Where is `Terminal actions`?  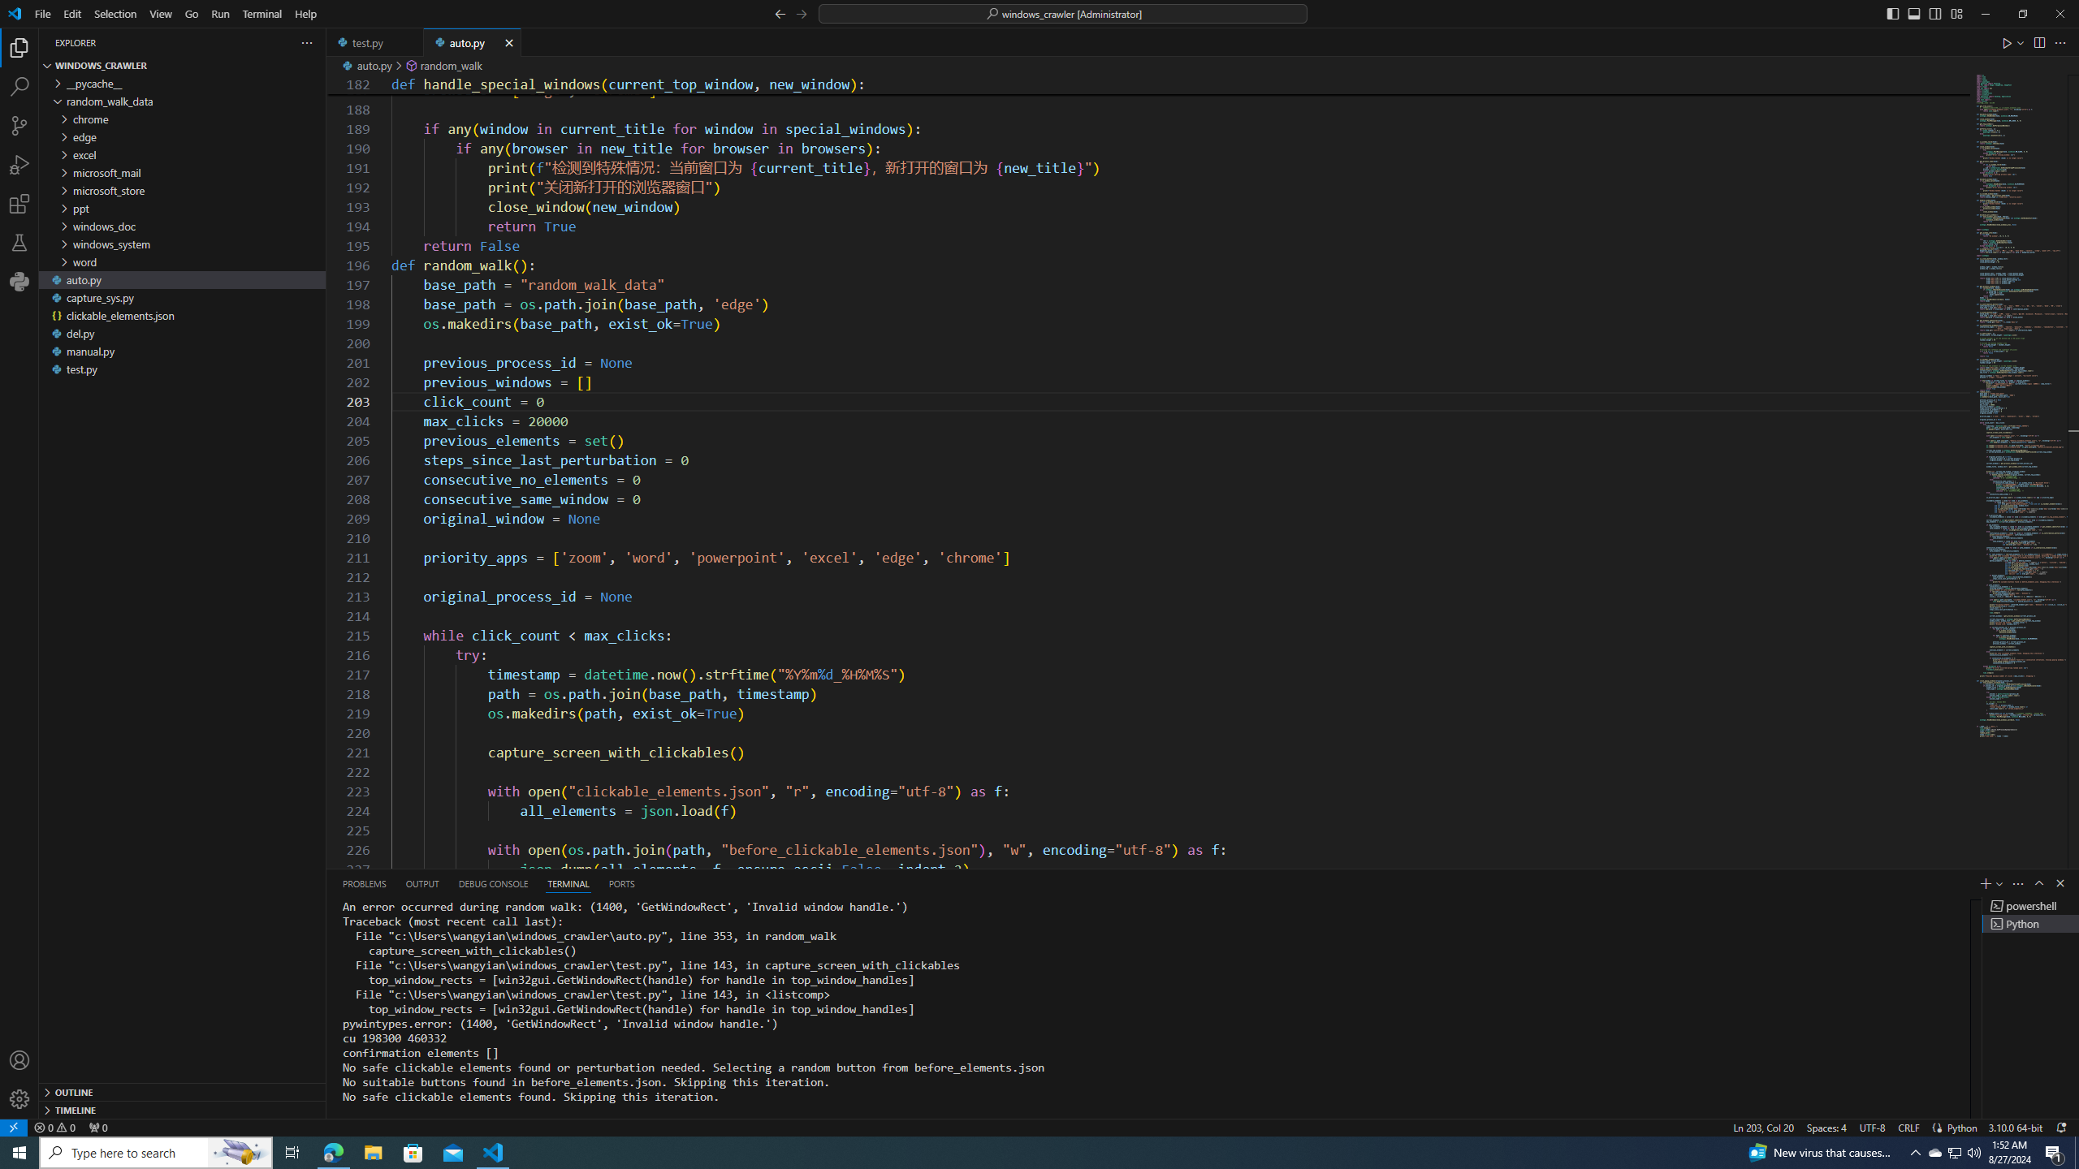 Terminal actions is located at coordinates (1340, 883).